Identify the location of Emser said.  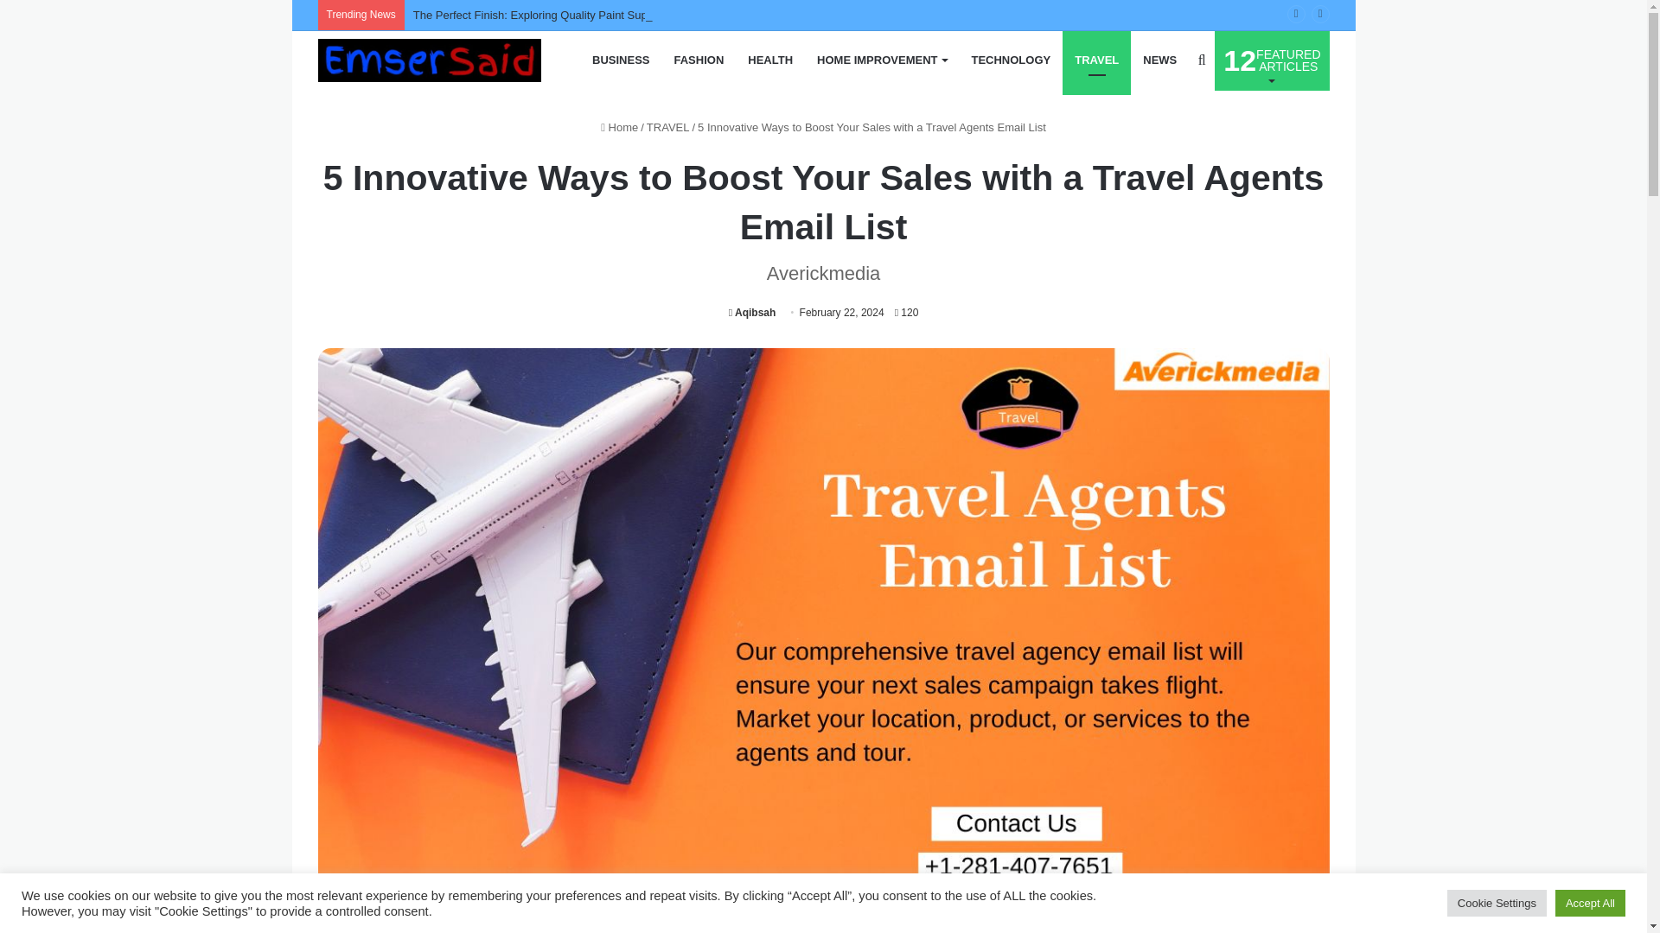
(429, 60).